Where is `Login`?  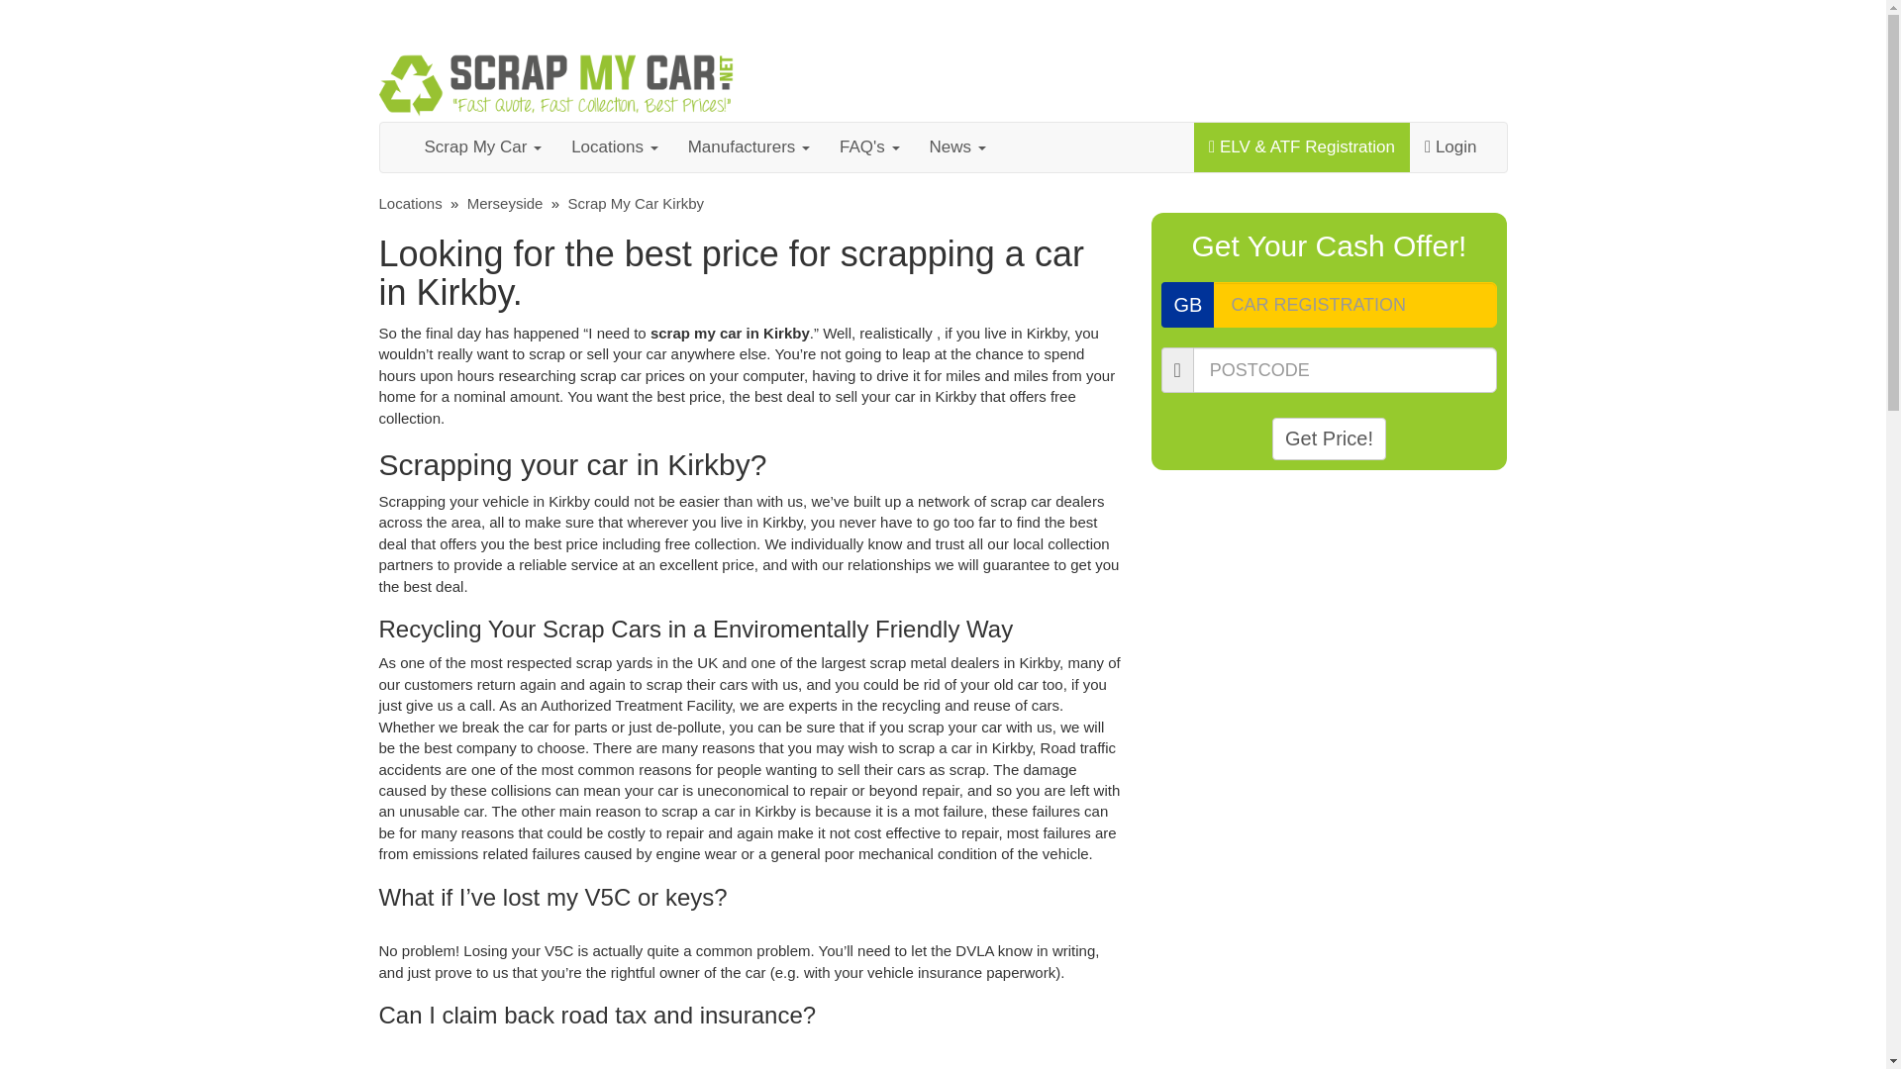
Login is located at coordinates (1451, 146).